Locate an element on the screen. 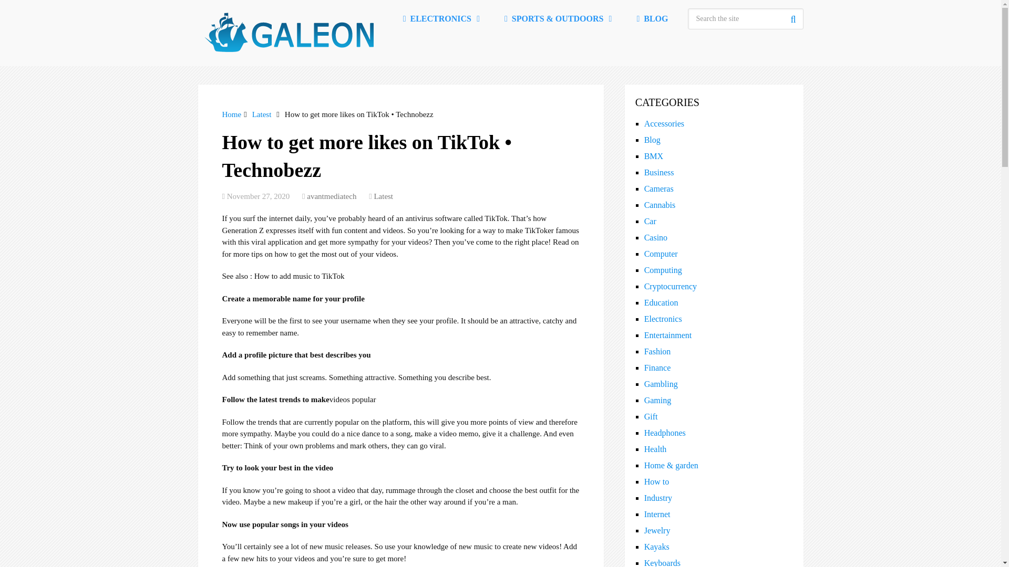 The image size is (1009, 567). Electronics is located at coordinates (440, 19).